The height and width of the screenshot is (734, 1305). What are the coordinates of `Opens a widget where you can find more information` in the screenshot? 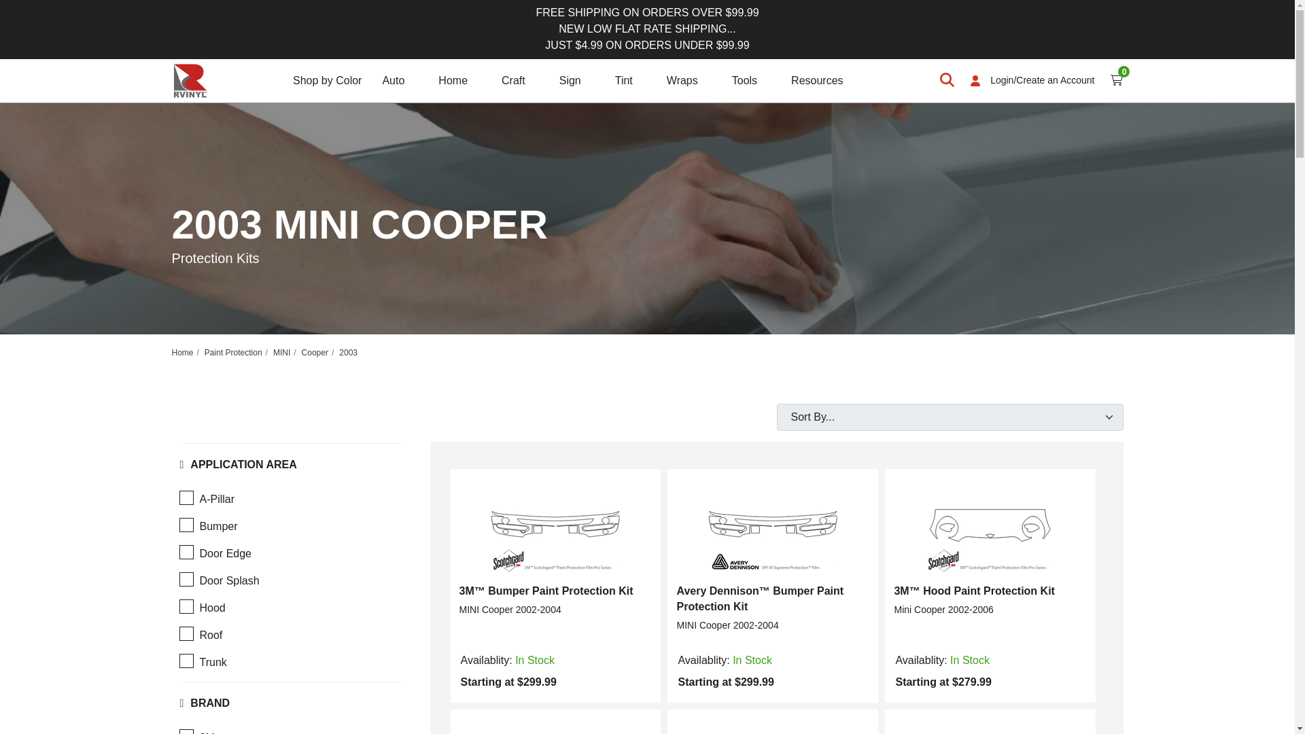 It's located at (1242, 710).